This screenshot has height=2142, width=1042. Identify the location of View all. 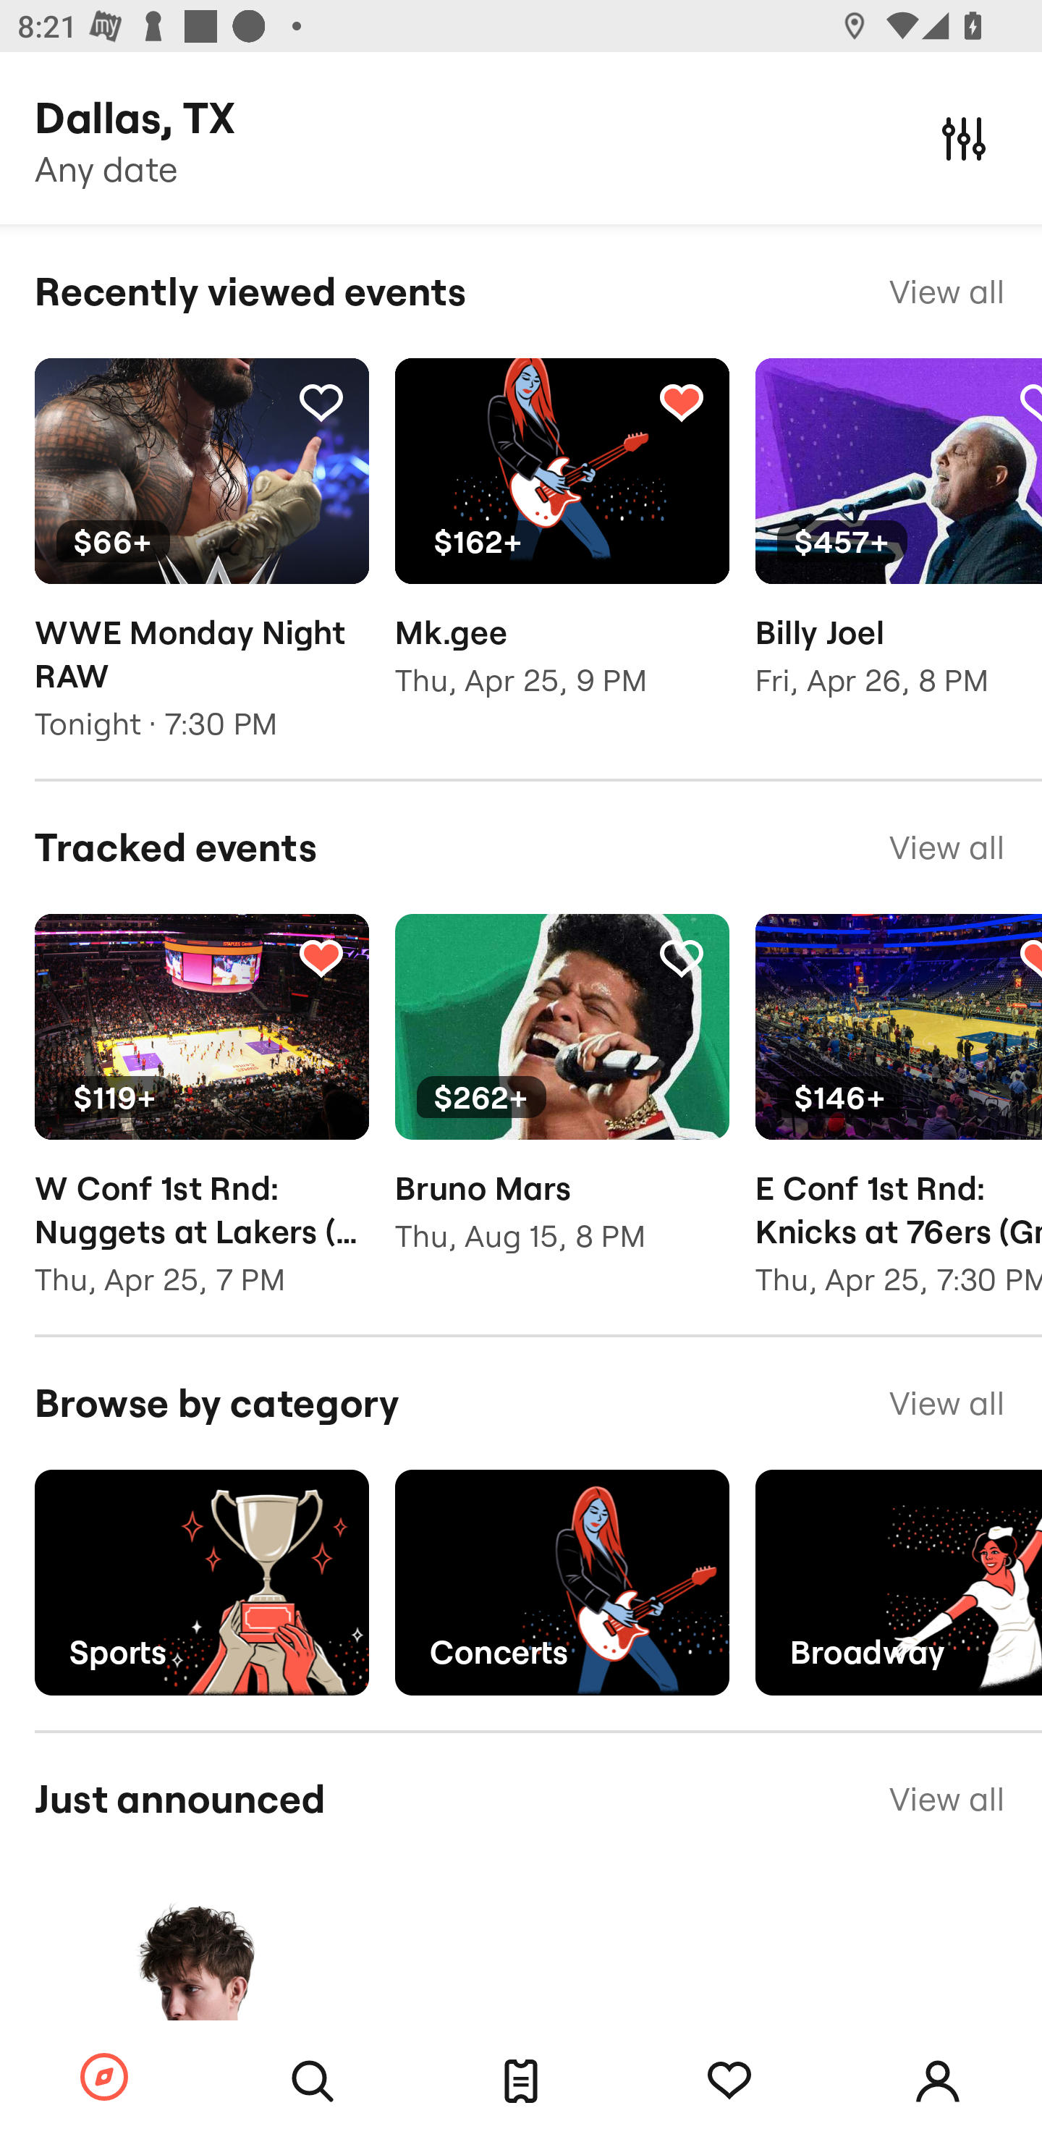
(946, 291).